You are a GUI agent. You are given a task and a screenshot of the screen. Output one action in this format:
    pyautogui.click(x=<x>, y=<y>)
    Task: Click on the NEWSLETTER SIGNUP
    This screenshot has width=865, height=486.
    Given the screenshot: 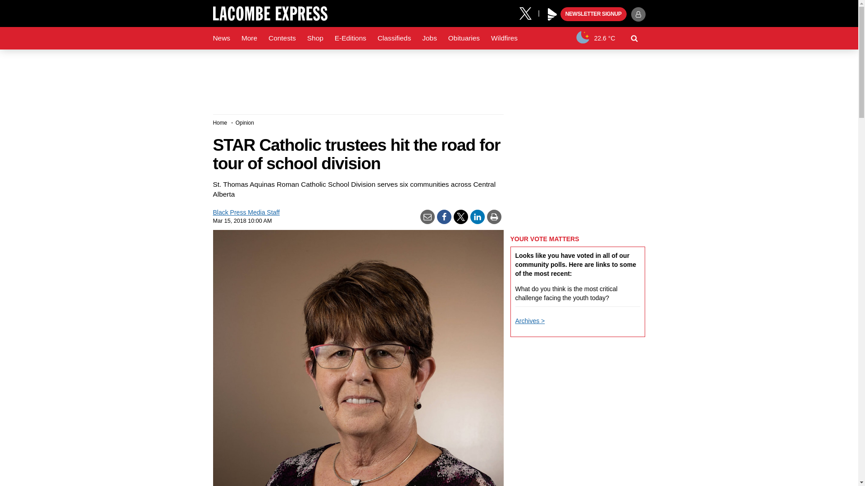 What is the action you would take?
    pyautogui.click(x=593, y=14)
    